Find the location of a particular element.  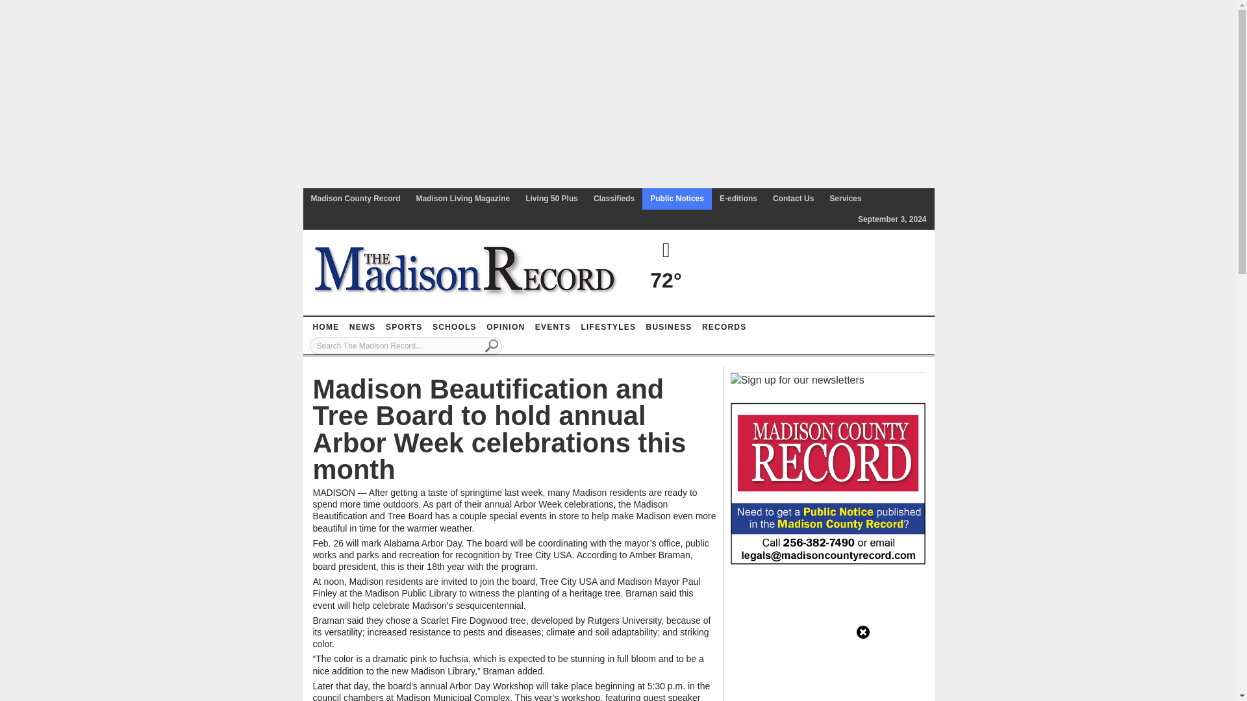

Living 50 Plus is located at coordinates (551, 199).